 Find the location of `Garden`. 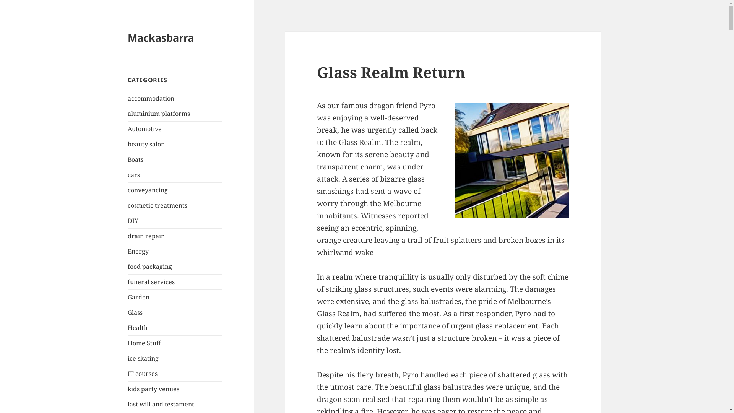

Garden is located at coordinates (138, 297).